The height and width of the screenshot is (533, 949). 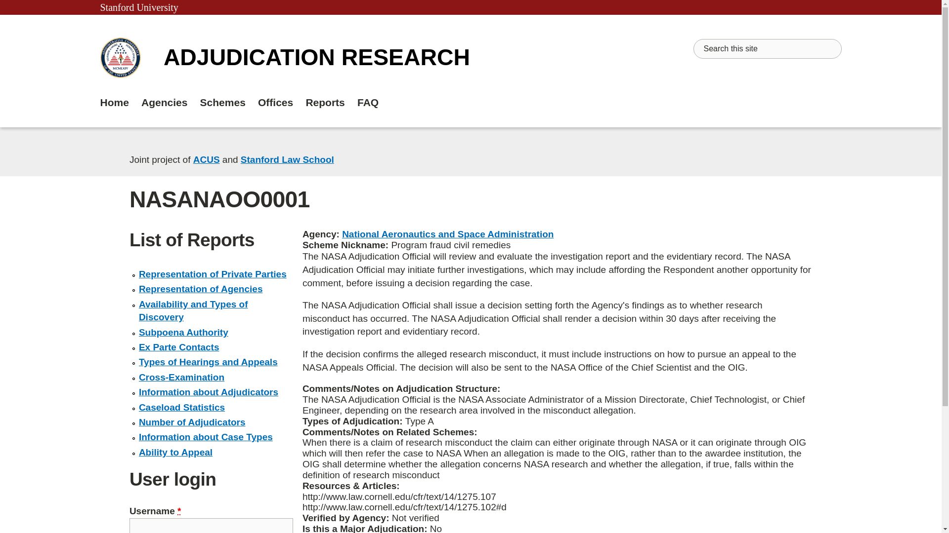 I want to click on Types of Hearings and Appeals, so click(x=208, y=362).